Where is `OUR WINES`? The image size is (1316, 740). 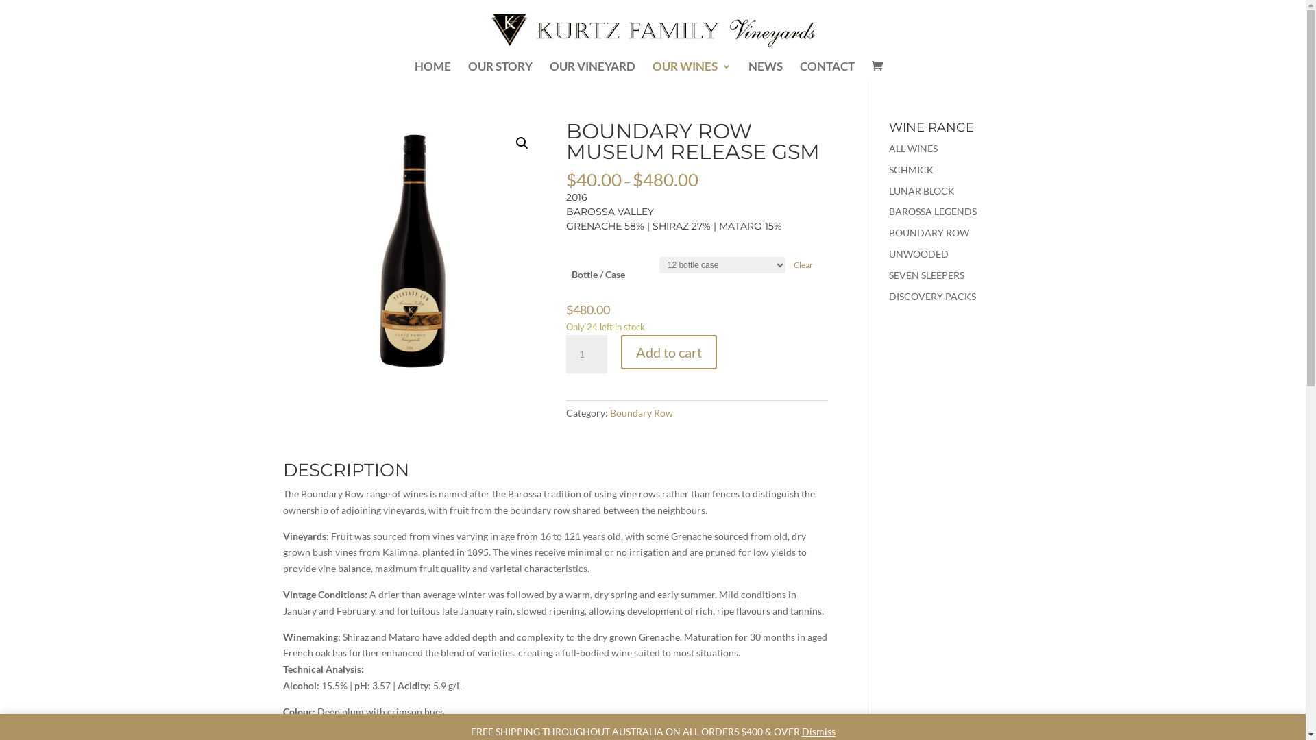
OUR WINES is located at coordinates (692, 71).